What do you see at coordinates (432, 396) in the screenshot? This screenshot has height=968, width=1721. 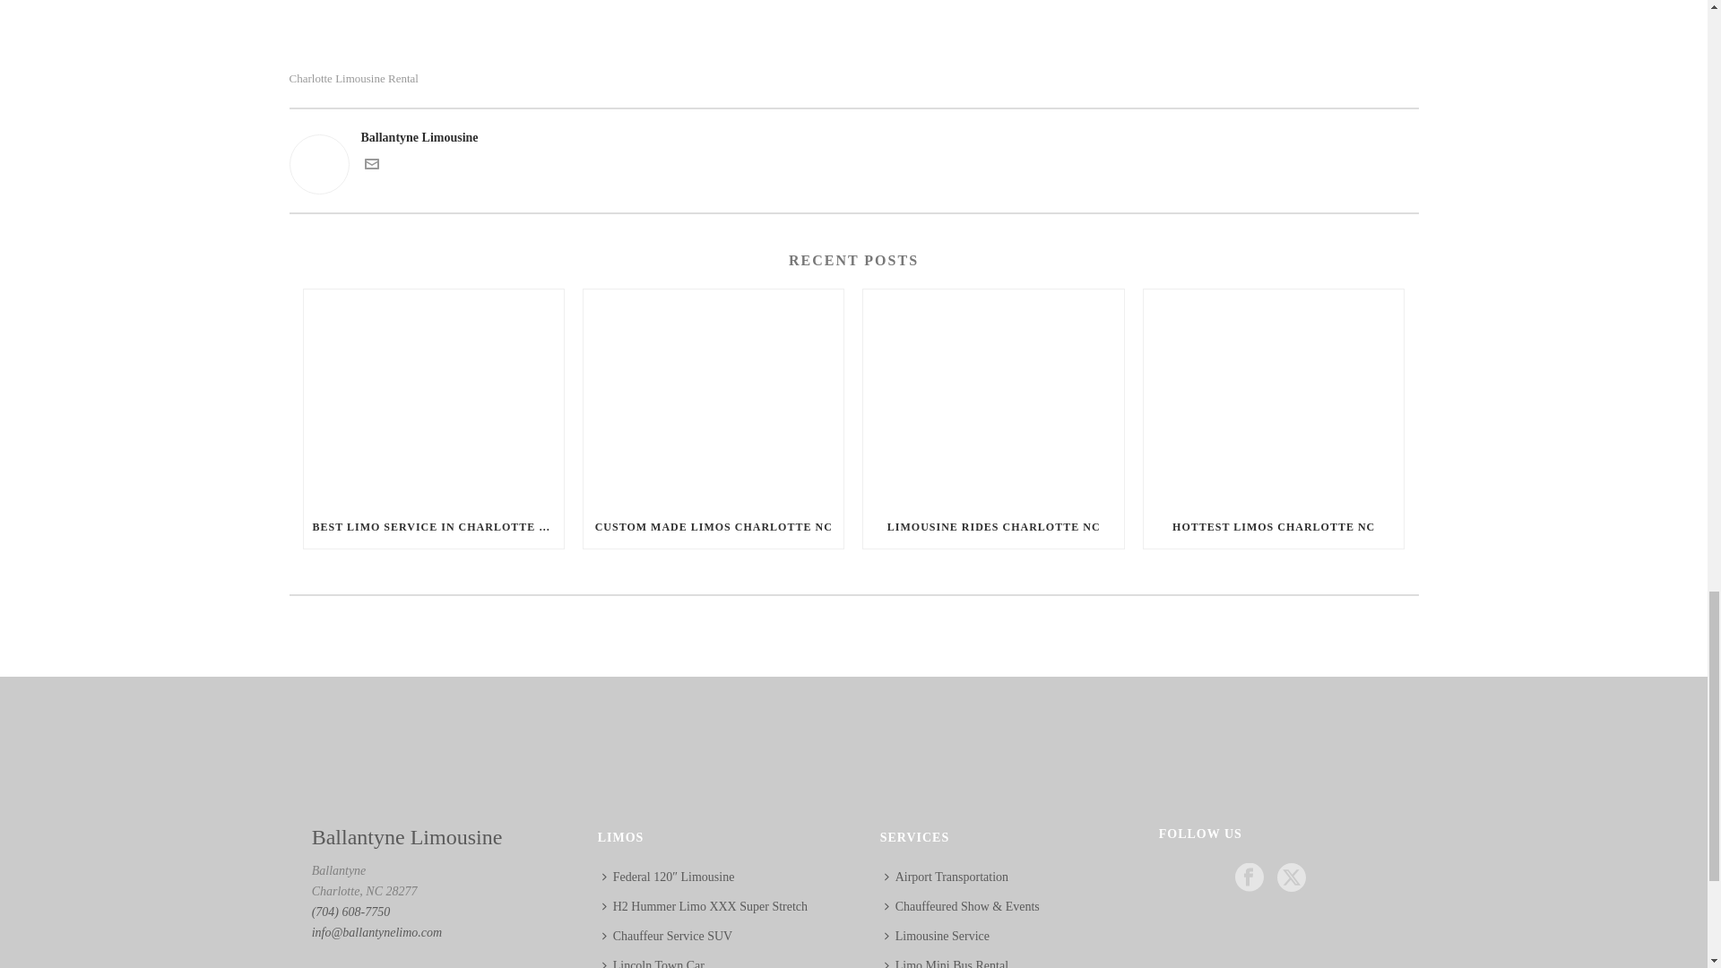 I see `Best Limo Service in Charlotte NC` at bounding box center [432, 396].